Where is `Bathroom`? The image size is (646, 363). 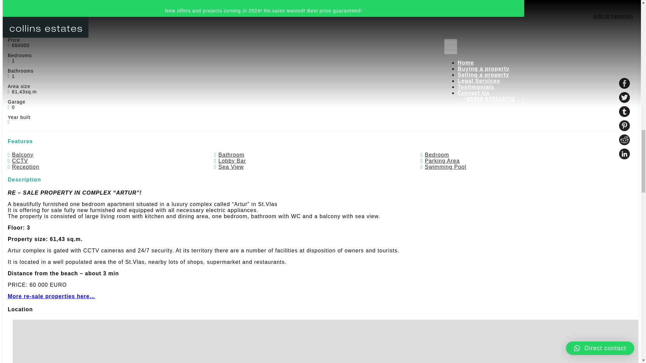
Bathroom is located at coordinates (231, 155).